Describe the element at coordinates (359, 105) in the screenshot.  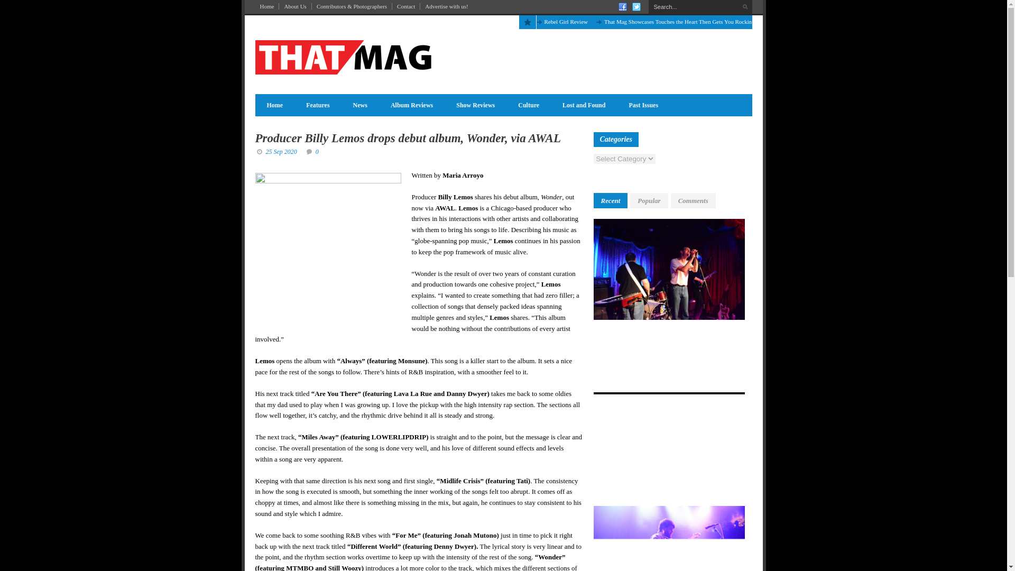
I see `News` at that location.